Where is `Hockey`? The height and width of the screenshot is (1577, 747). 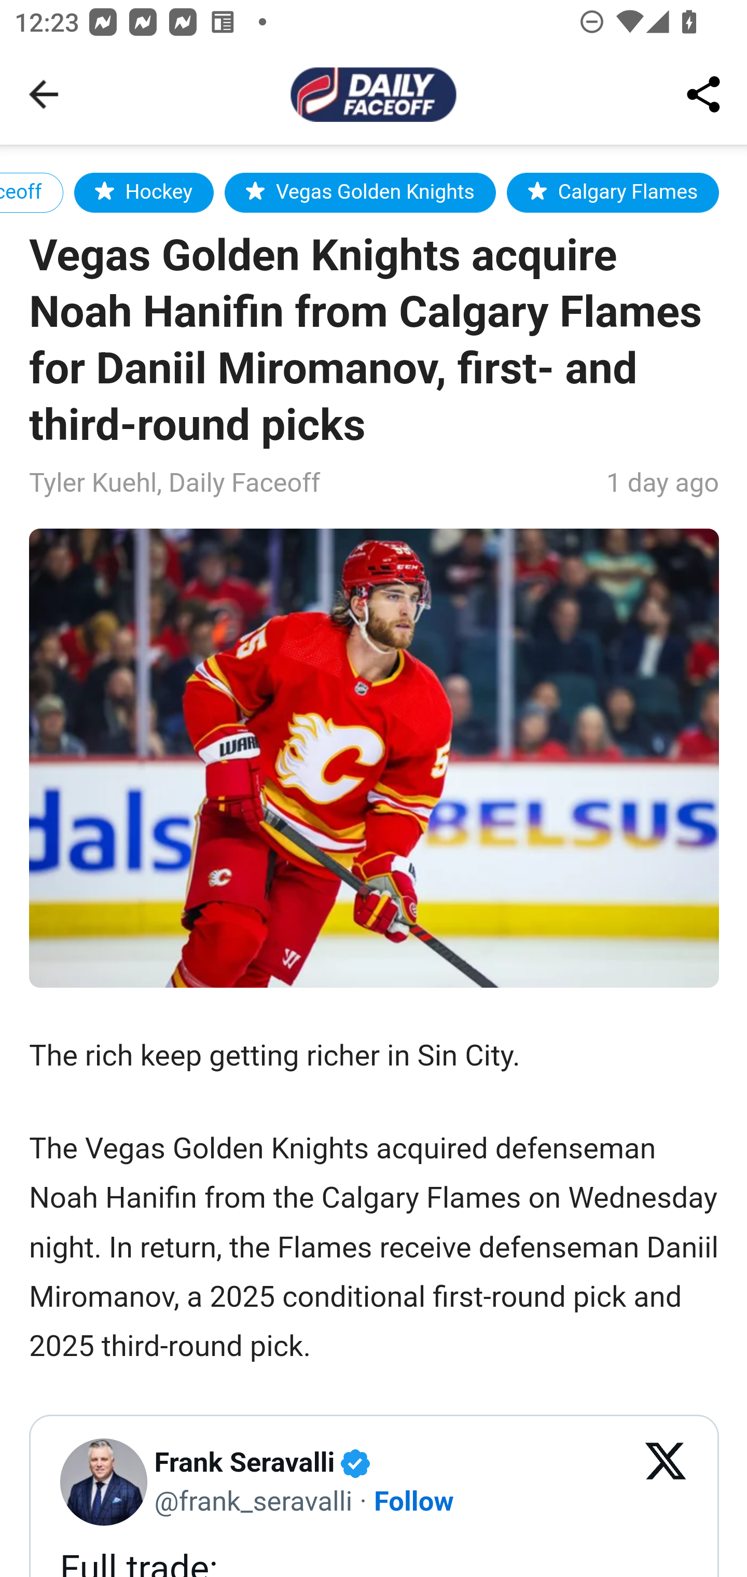 Hockey is located at coordinates (143, 192).